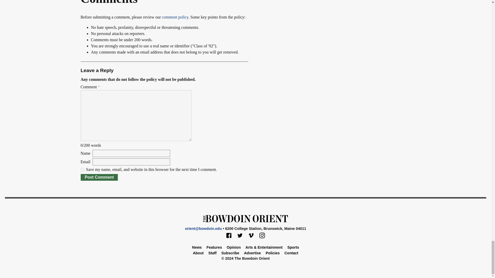 The width and height of the screenshot is (495, 278). I want to click on Post Comment, so click(99, 177).